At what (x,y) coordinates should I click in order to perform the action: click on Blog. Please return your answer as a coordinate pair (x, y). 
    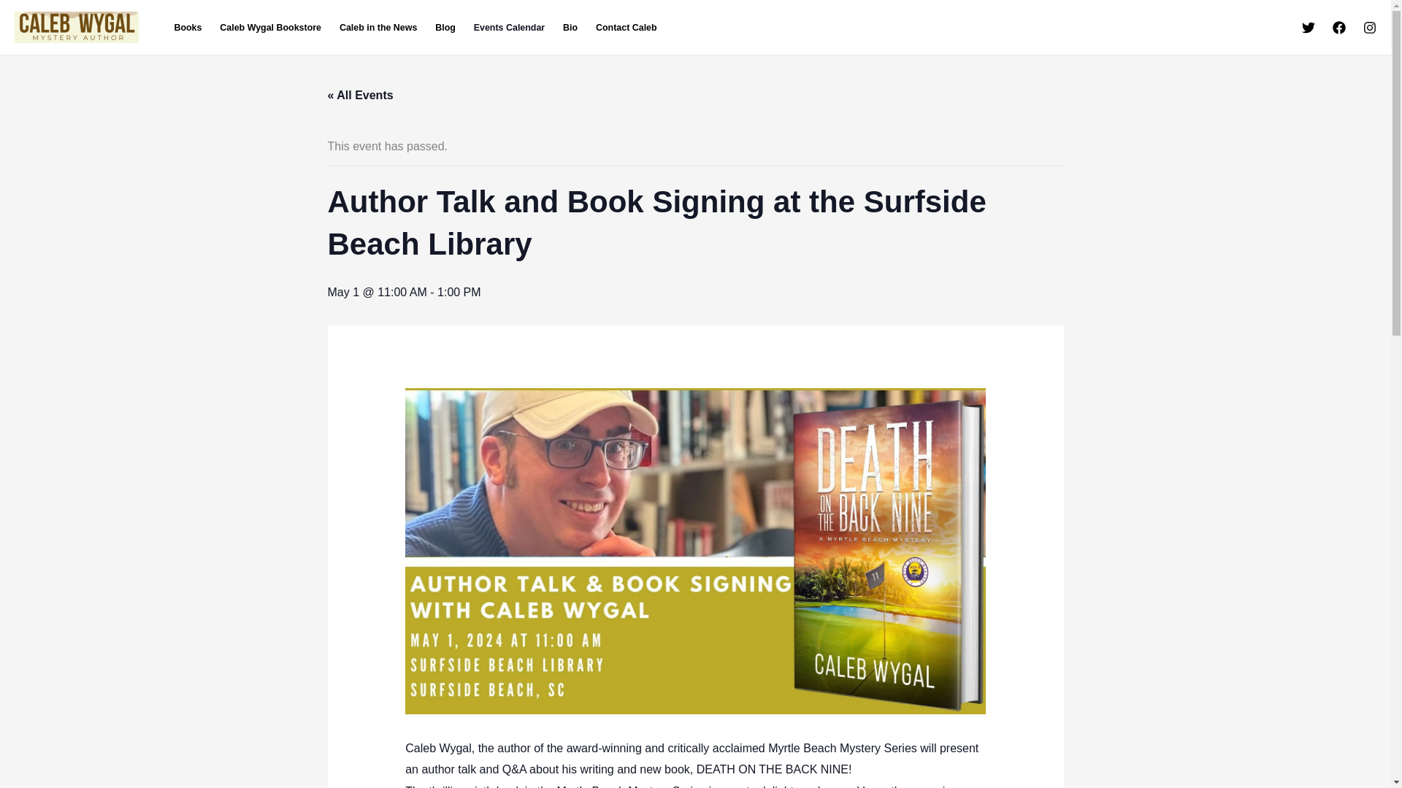
    Looking at the image, I should click on (445, 26).